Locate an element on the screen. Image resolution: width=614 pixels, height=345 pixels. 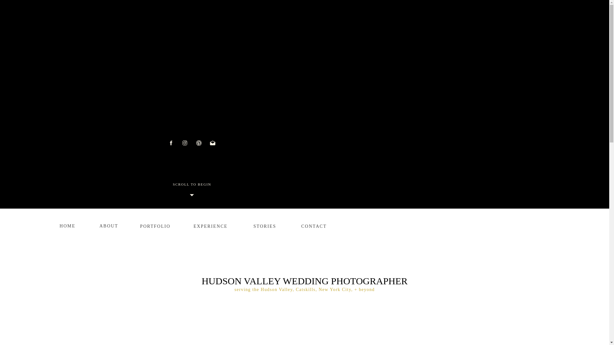
CONTACT is located at coordinates (313, 225).